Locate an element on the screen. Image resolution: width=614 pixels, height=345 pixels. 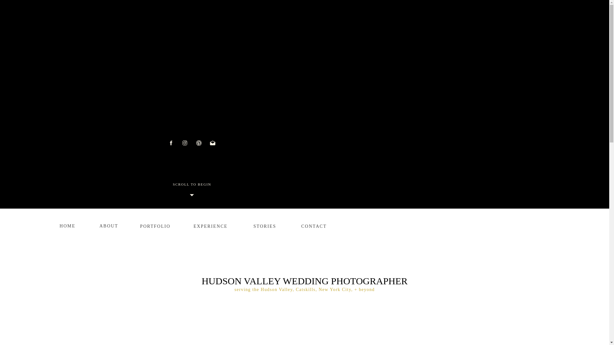
CONTACT is located at coordinates (313, 225).